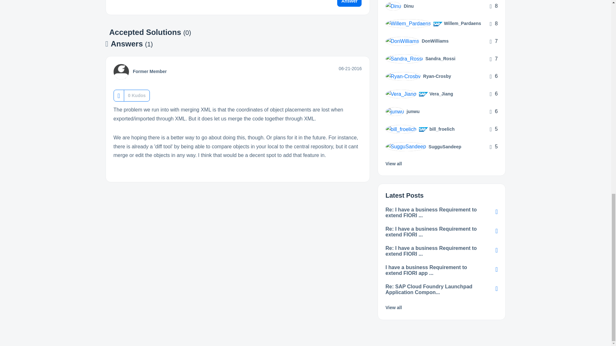 The image size is (616, 346). What do you see at coordinates (349, 3) in the screenshot?
I see `Answer` at bounding box center [349, 3].